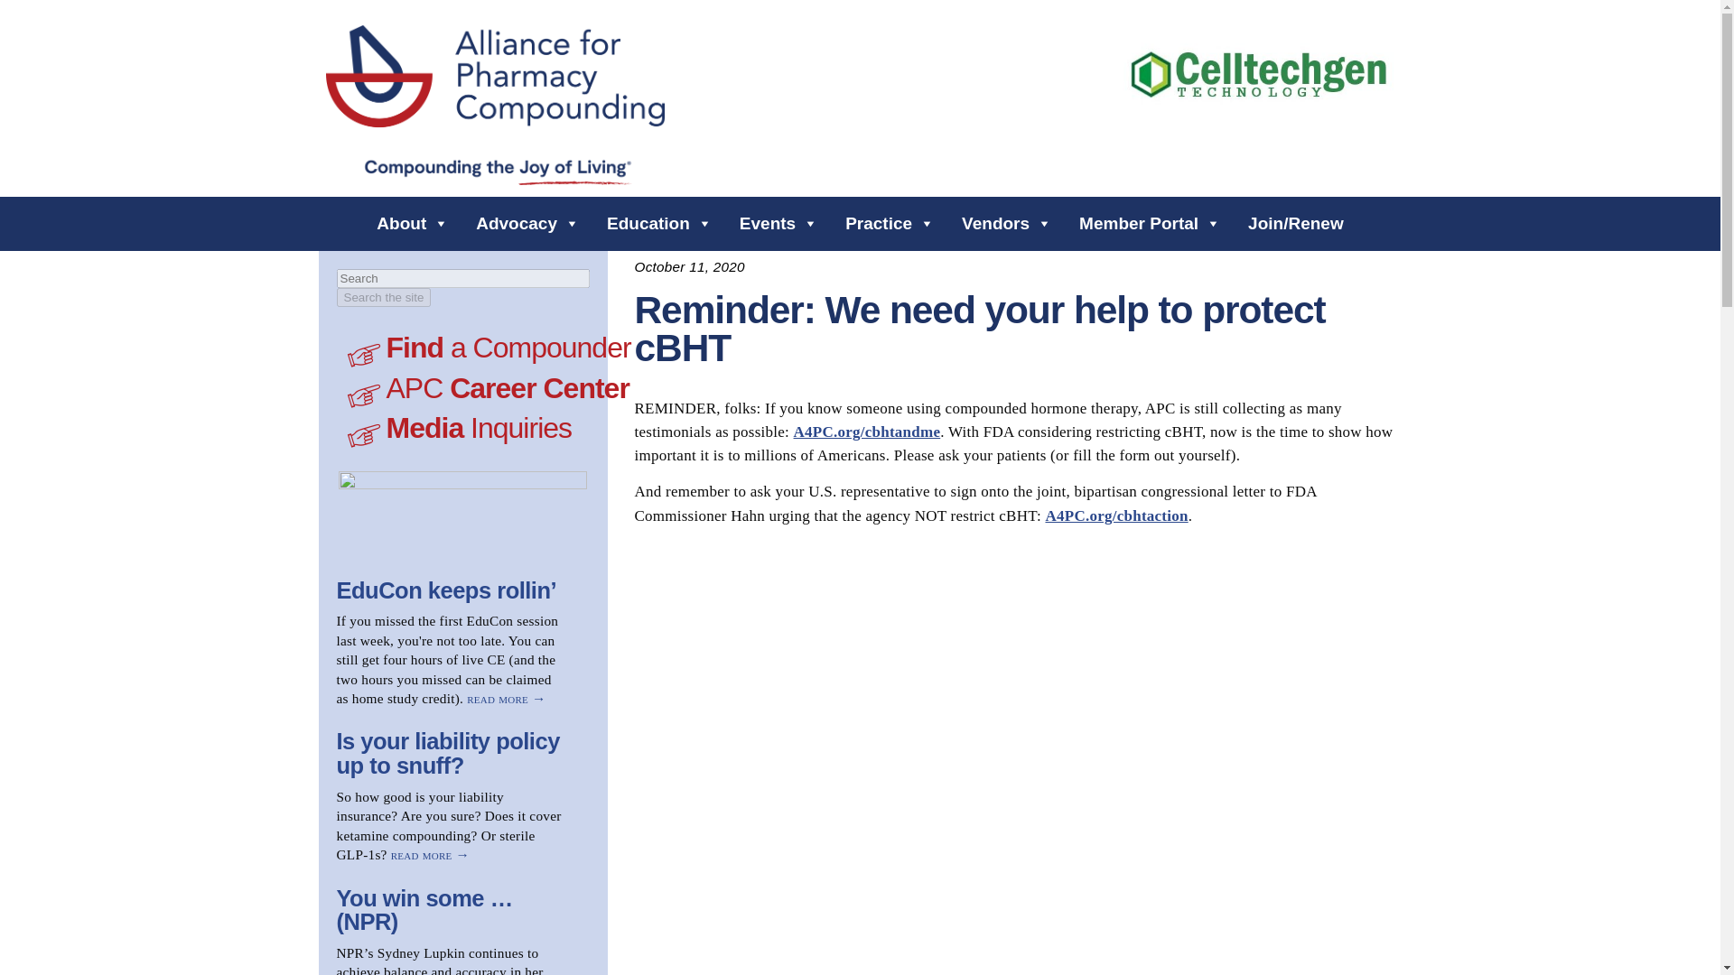 The height and width of the screenshot is (975, 1734). Describe the element at coordinates (659, 223) in the screenshot. I see `Education` at that location.